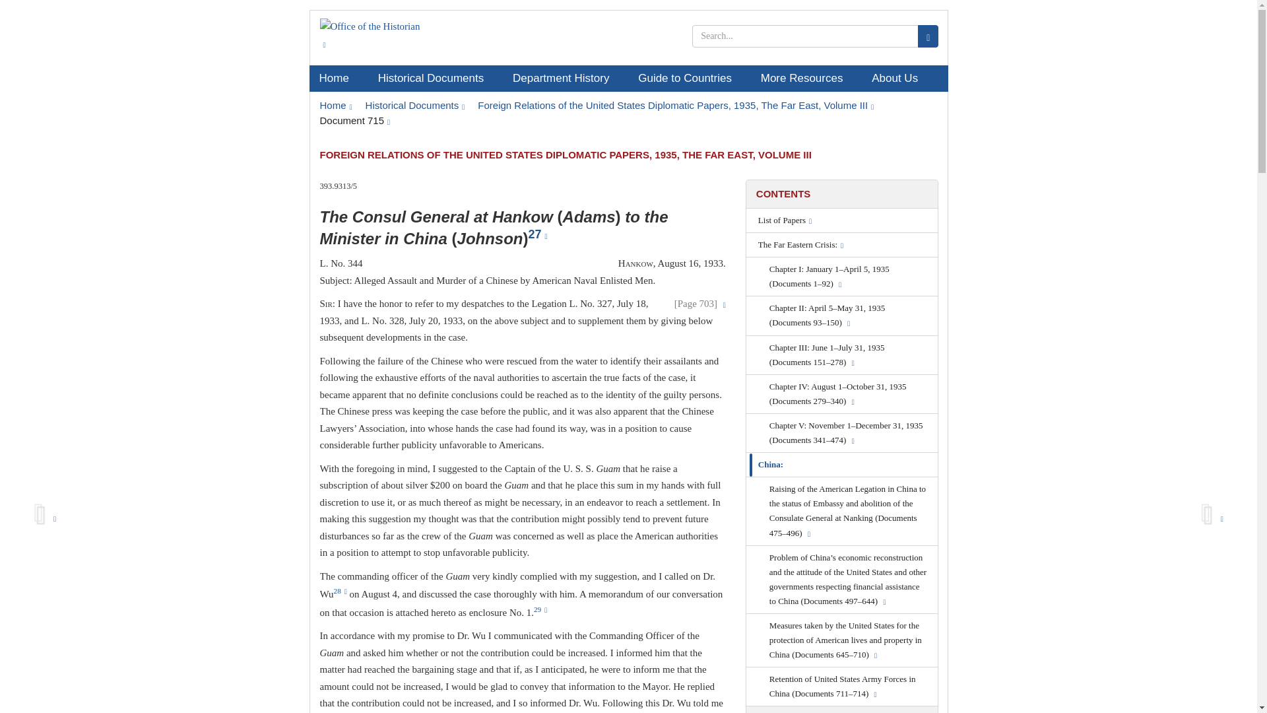 The width and height of the screenshot is (1267, 713). What do you see at coordinates (690, 79) in the screenshot?
I see `Guide to Countries` at bounding box center [690, 79].